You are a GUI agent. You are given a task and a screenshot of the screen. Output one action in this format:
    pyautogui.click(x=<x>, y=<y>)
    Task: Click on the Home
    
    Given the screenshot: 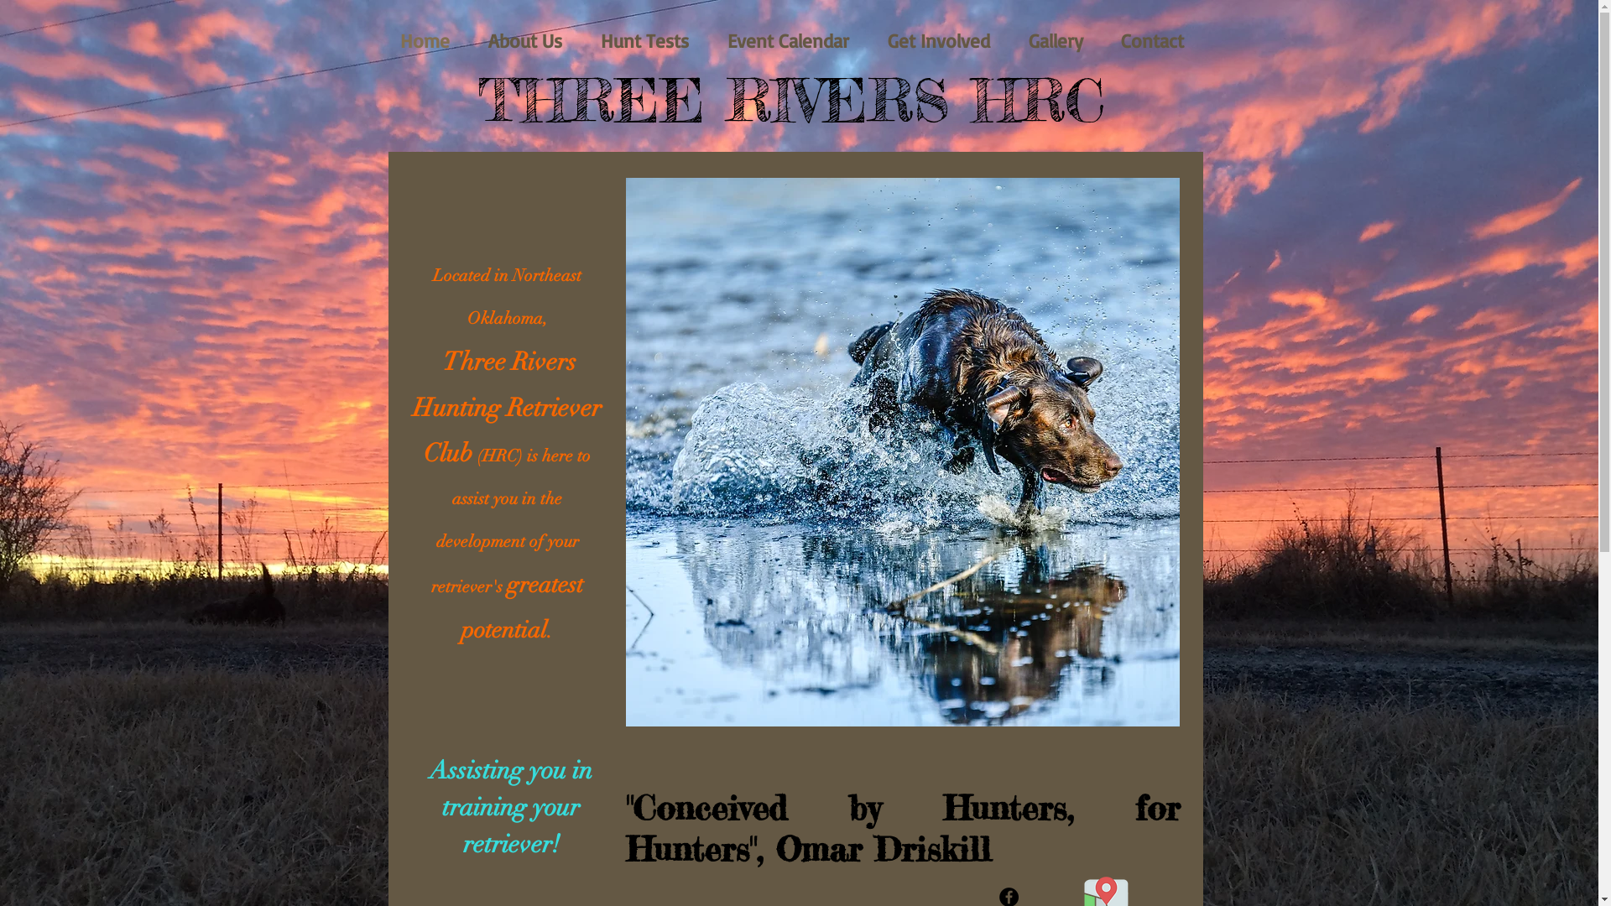 What is the action you would take?
    pyautogui.click(x=425, y=41)
    